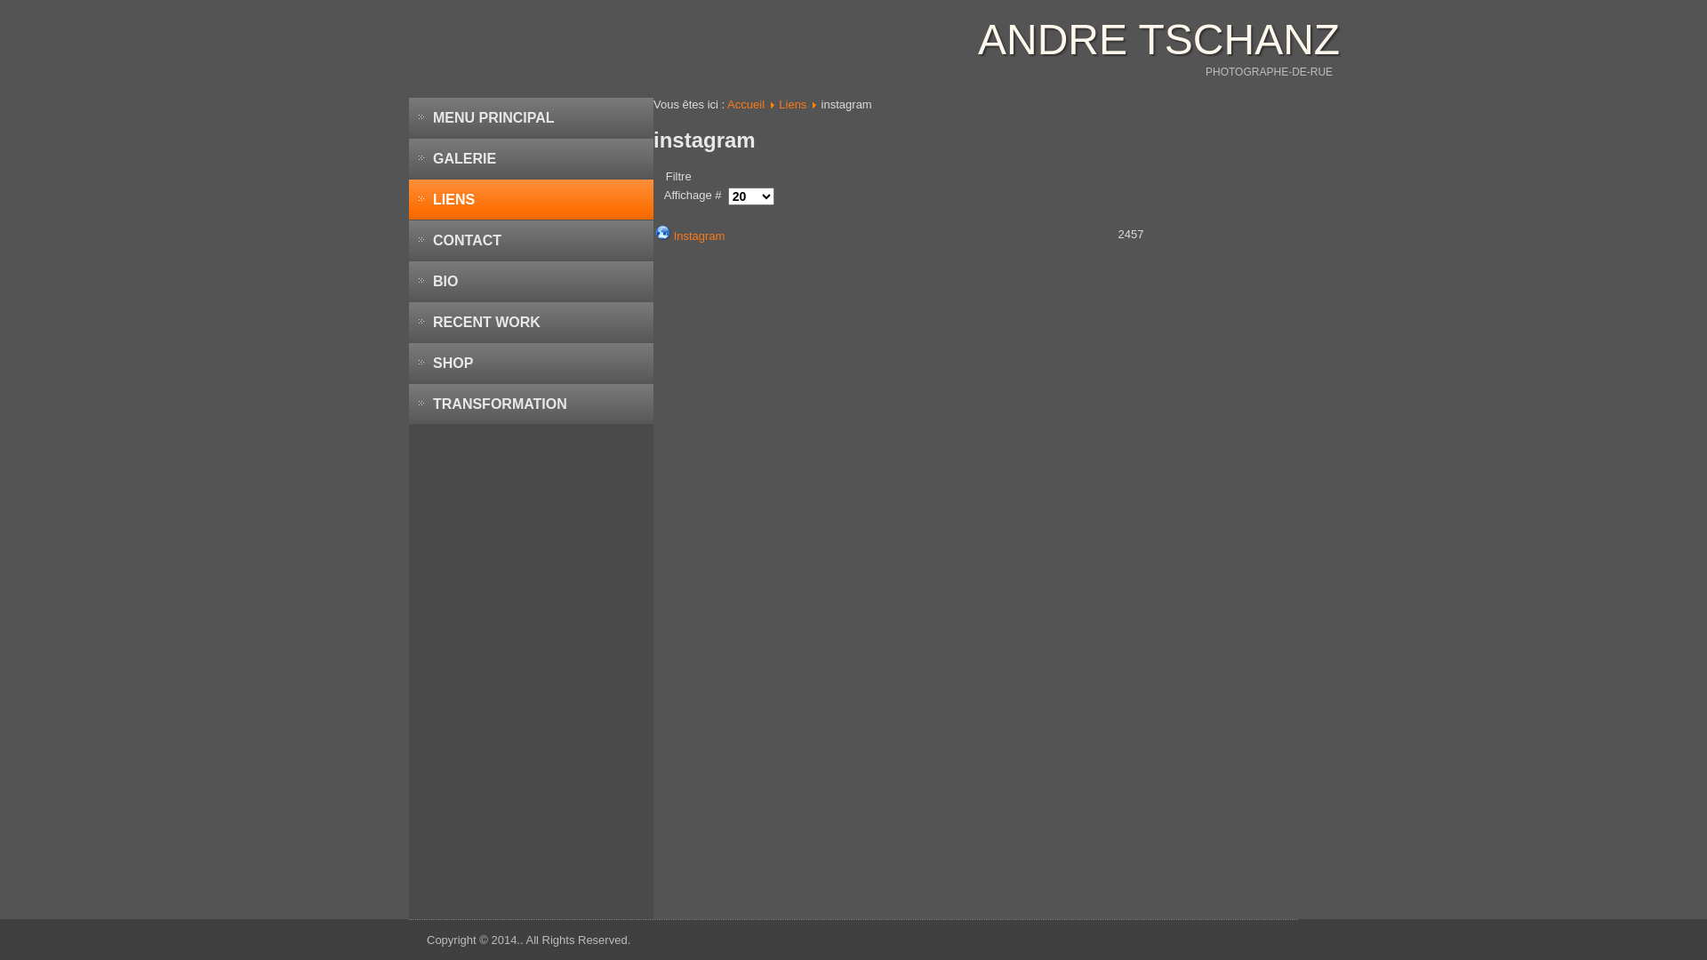  Describe the element at coordinates (700, 236) in the screenshot. I see `Instagram` at that location.